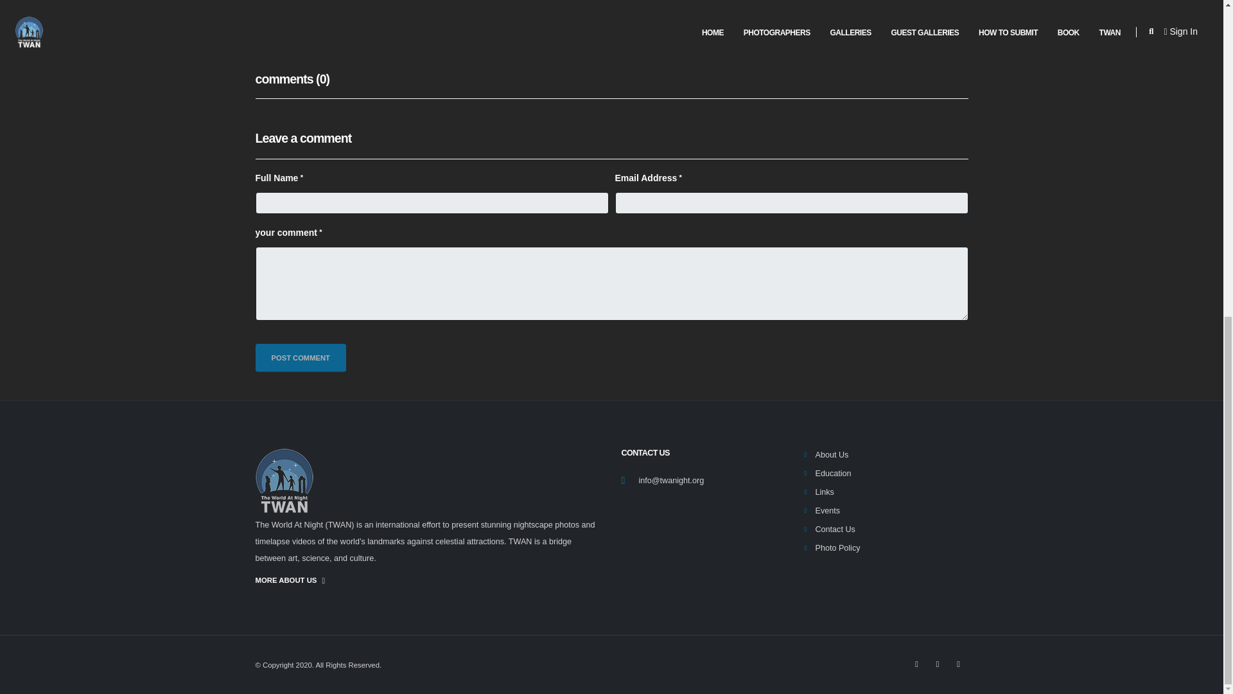 The height and width of the screenshot is (694, 1233). Describe the element at coordinates (938, 664) in the screenshot. I see `twitter` at that location.